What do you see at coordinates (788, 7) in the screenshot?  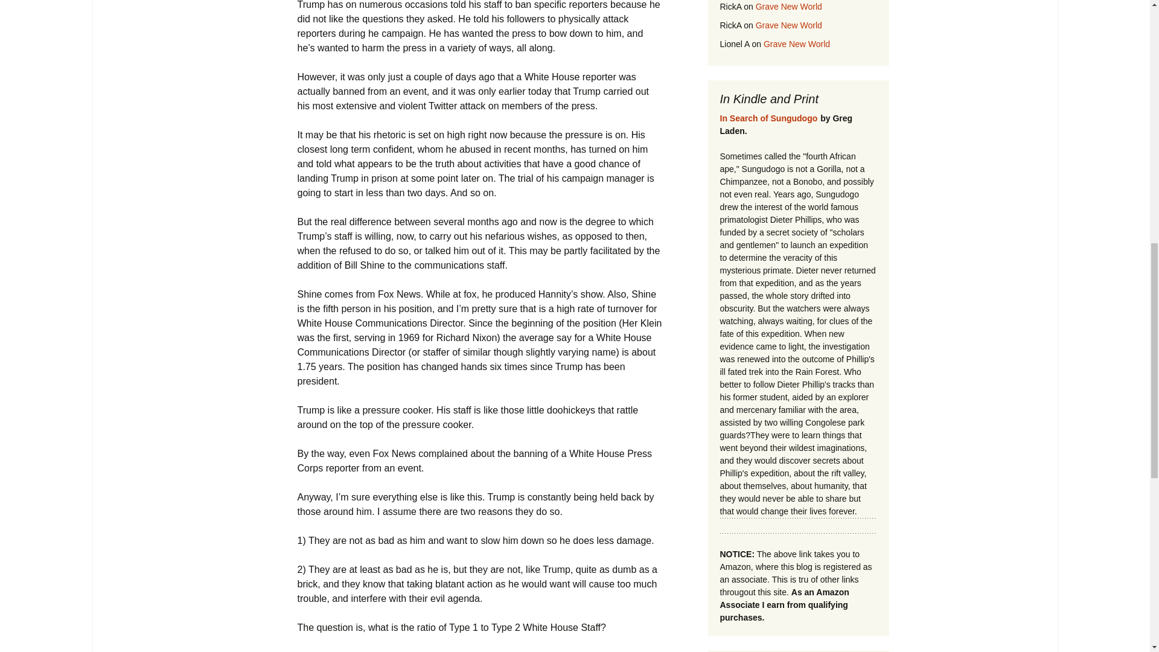 I see `Grave New World` at bounding box center [788, 7].